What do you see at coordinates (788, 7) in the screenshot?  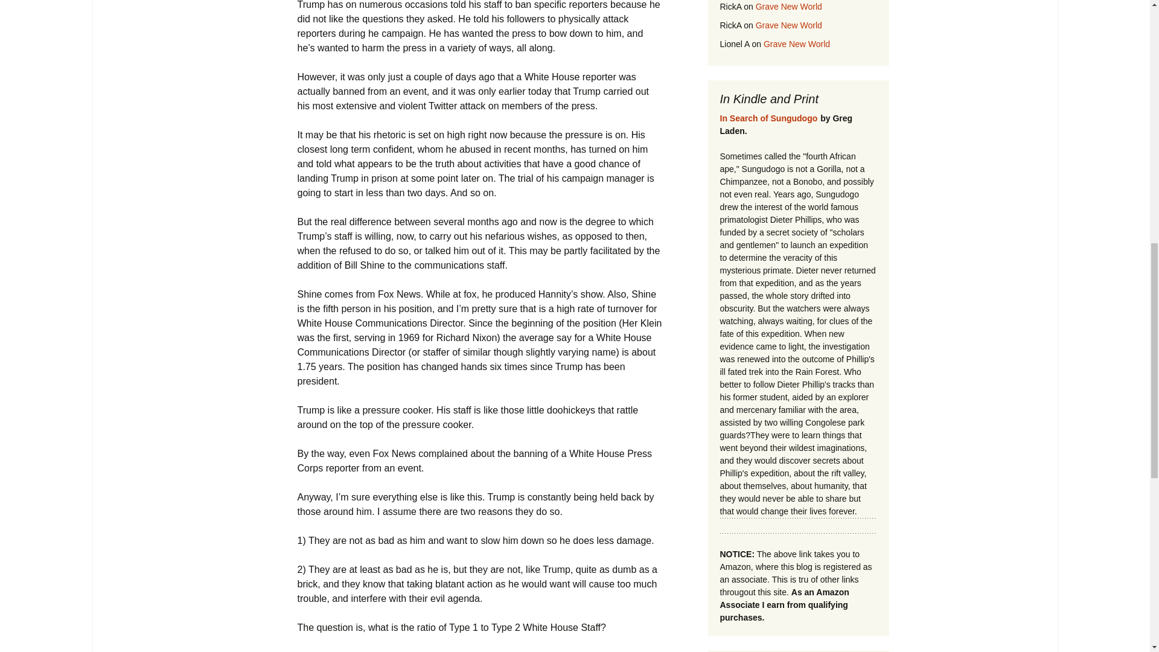 I see `Grave New World` at bounding box center [788, 7].